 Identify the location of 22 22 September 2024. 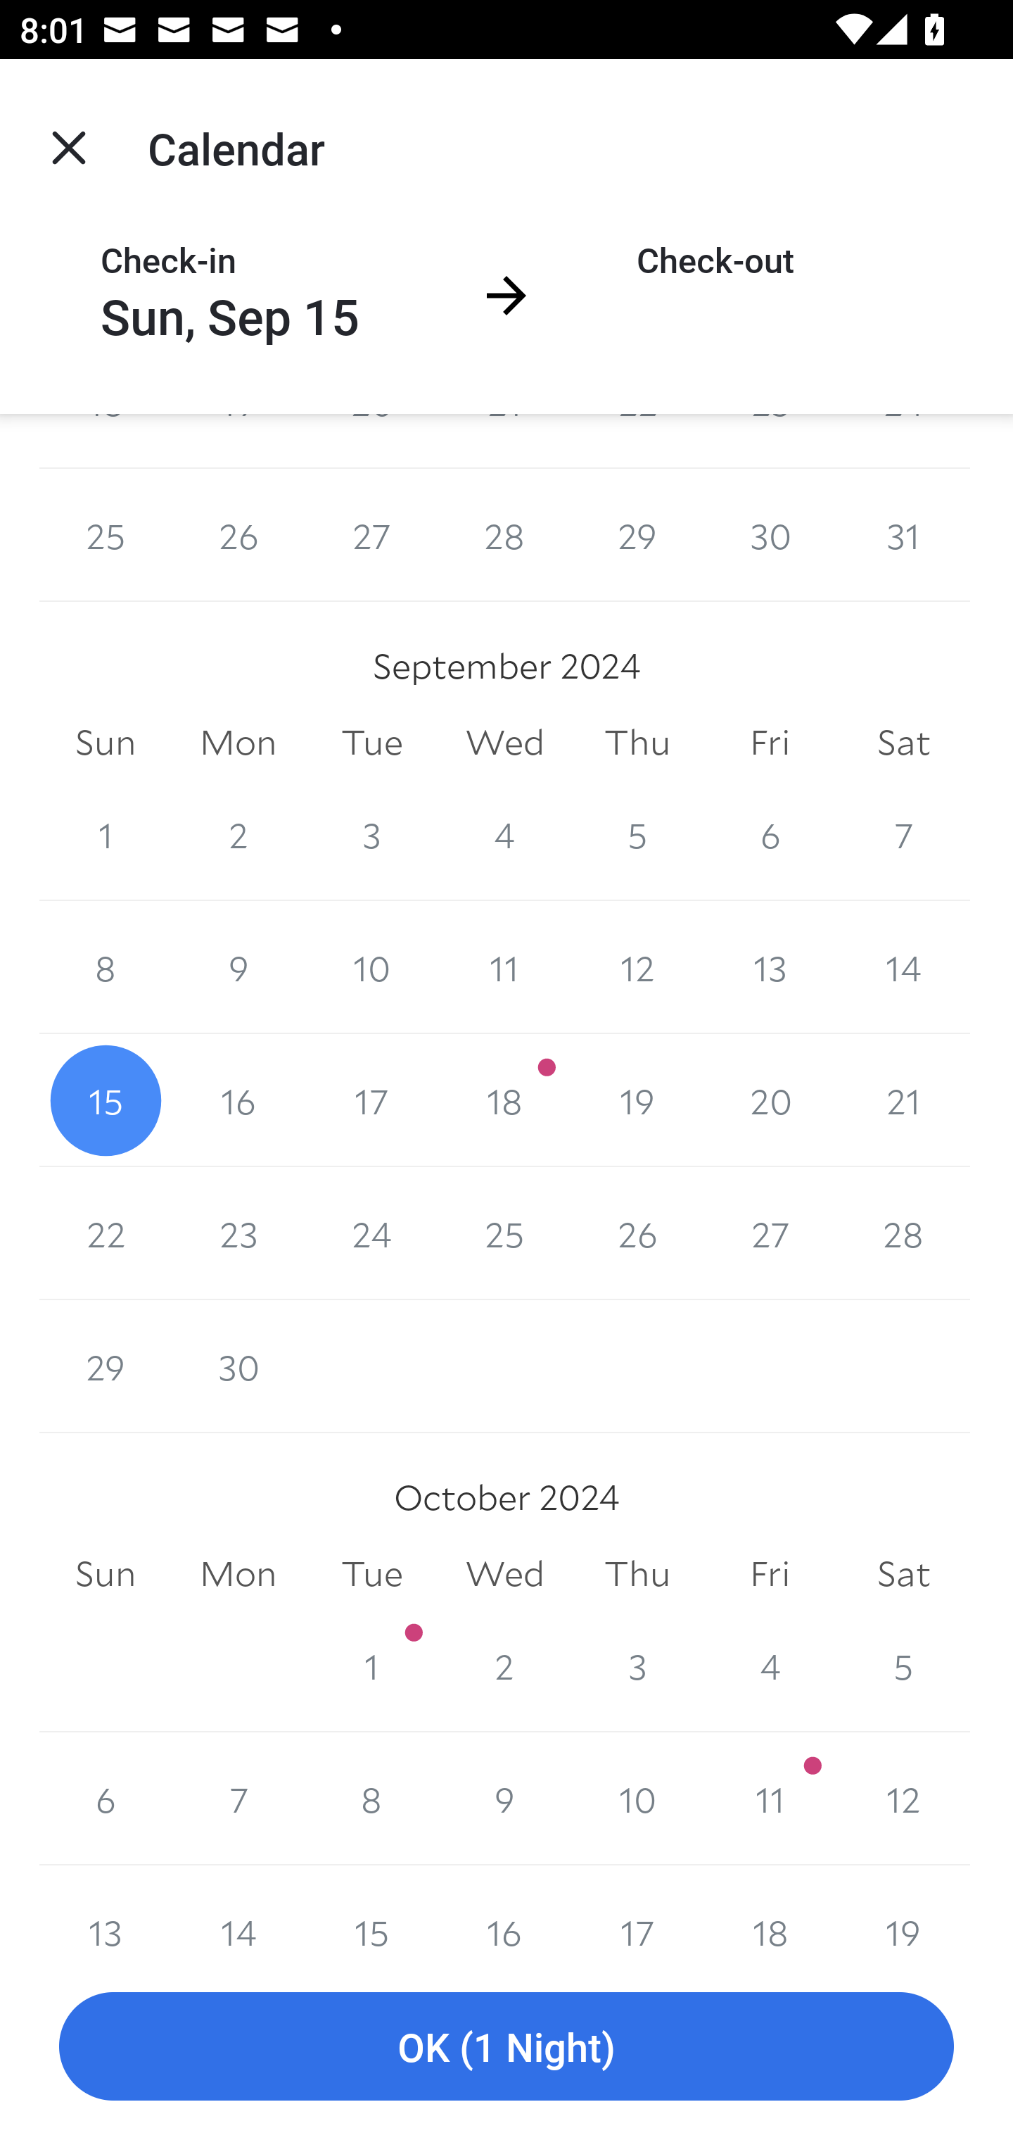
(106, 1233).